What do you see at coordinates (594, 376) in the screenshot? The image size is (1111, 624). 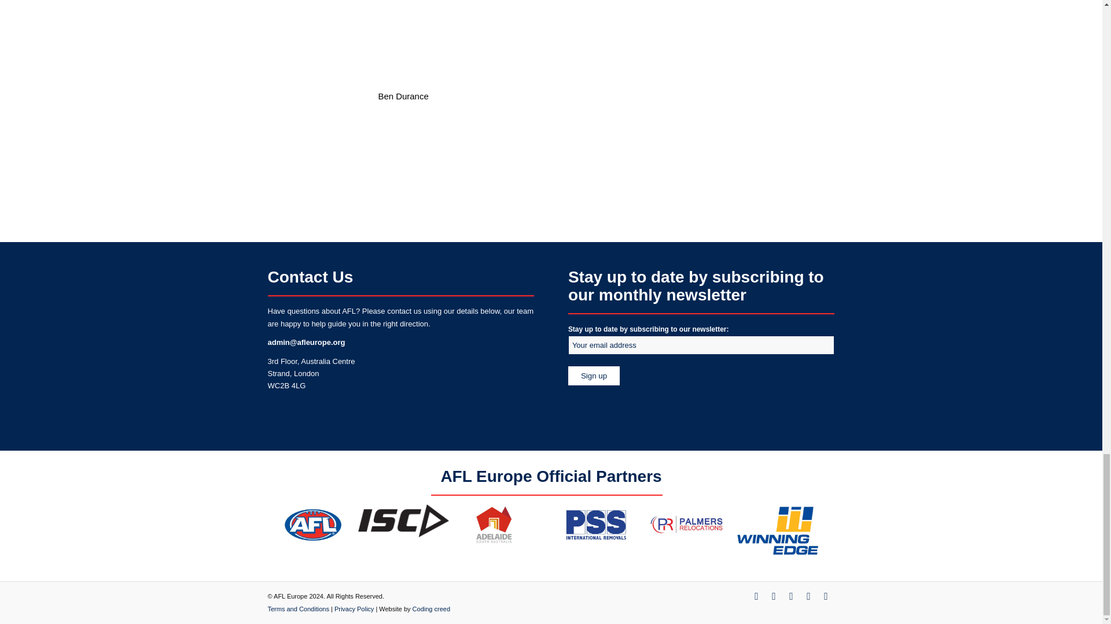 I see `Sign up` at bounding box center [594, 376].